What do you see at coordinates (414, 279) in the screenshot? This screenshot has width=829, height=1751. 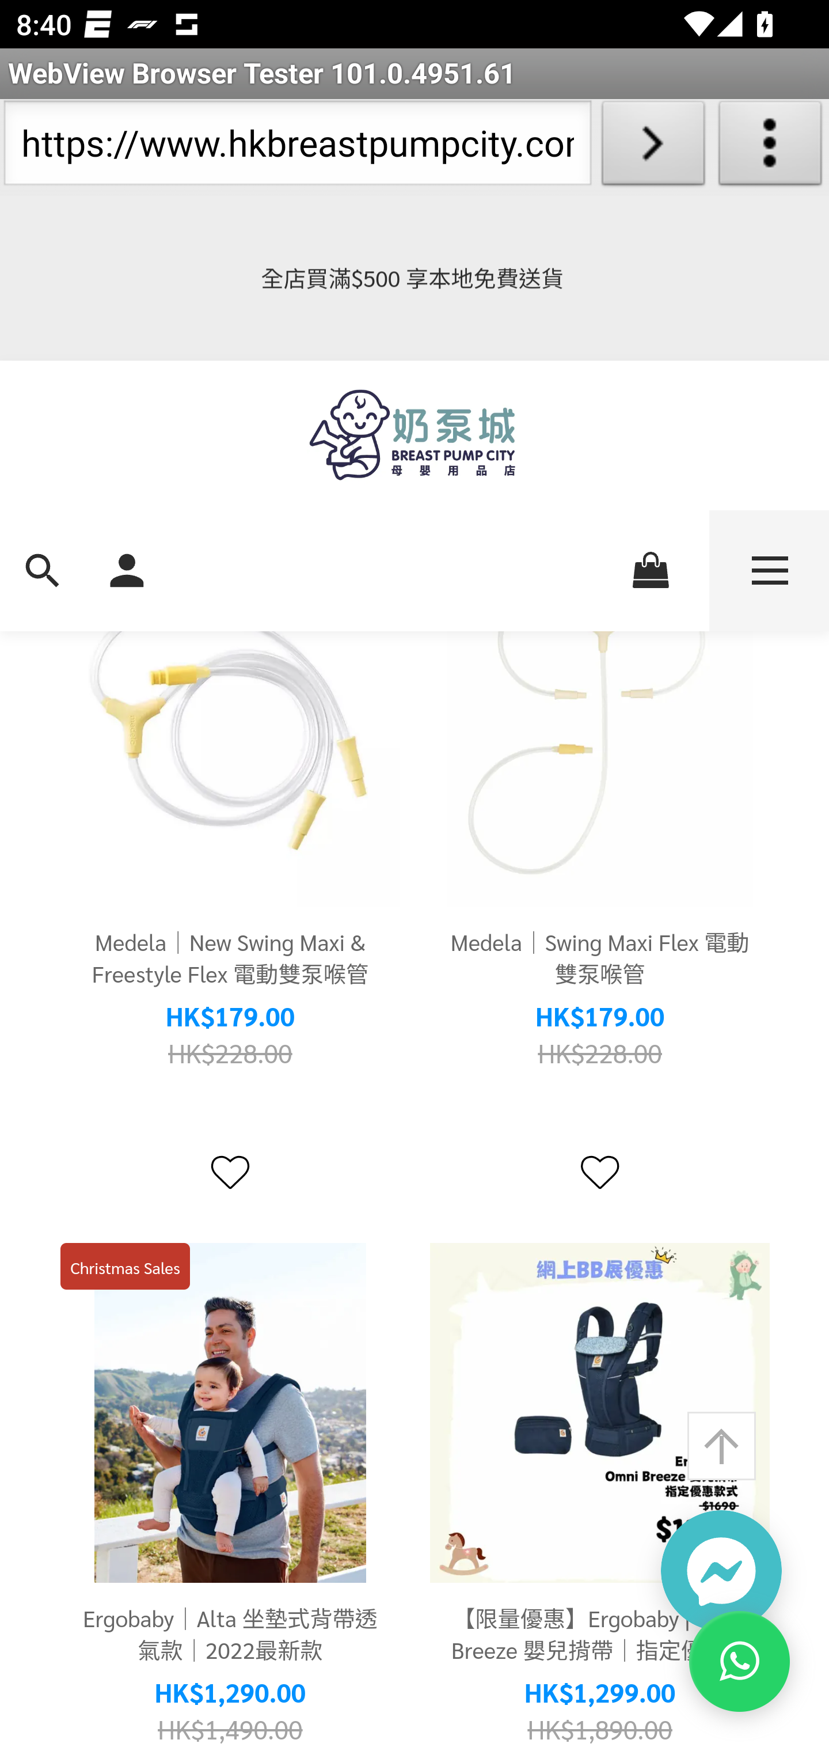 I see `全店買滿$500 享本地免費送貨 ` at bounding box center [414, 279].